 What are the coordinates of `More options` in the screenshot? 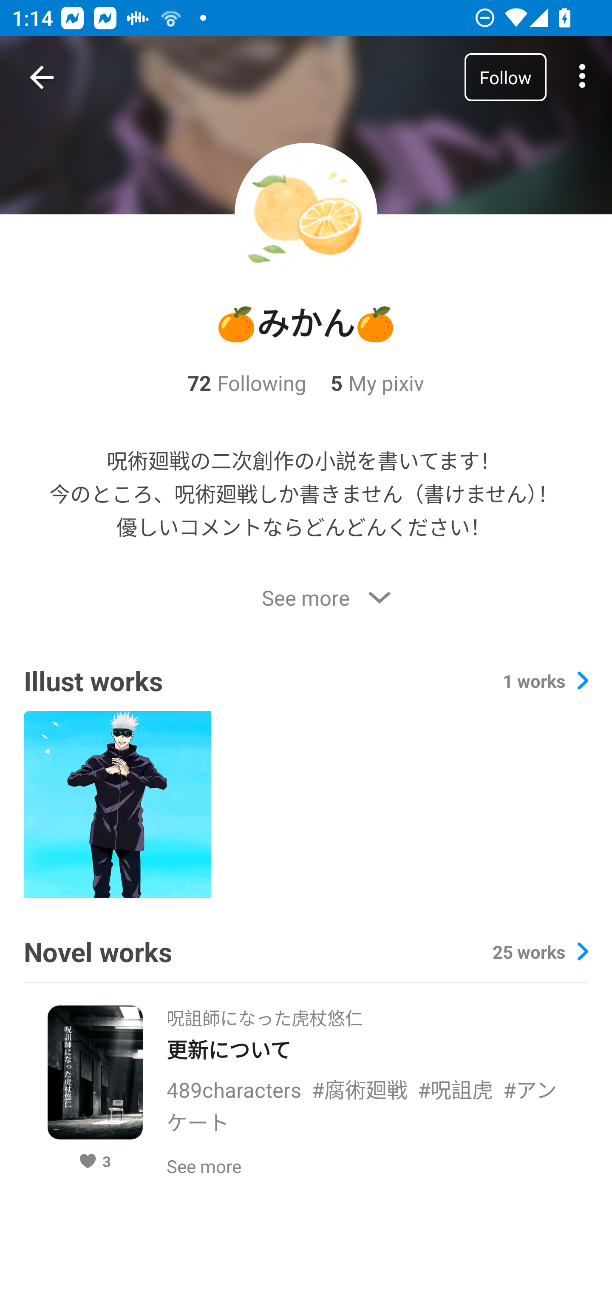 It's located at (582, 77).